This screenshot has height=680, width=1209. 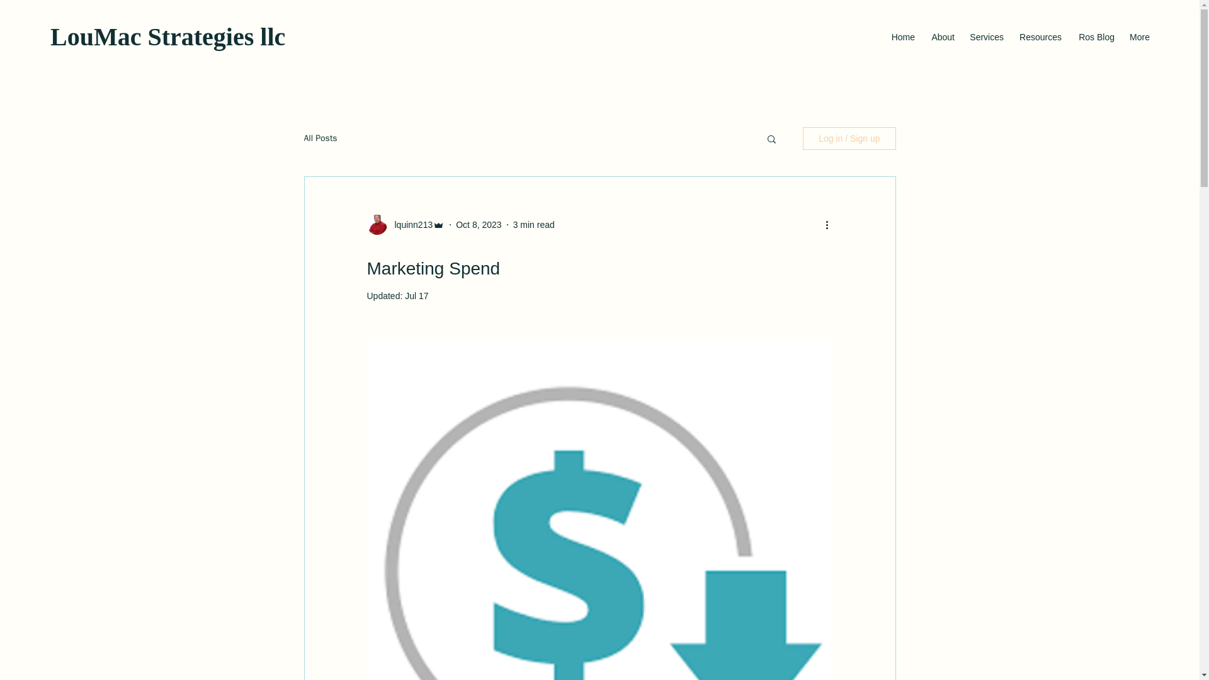 What do you see at coordinates (941, 37) in the screenshot?
I see `About` at bounding box center [941, 37].